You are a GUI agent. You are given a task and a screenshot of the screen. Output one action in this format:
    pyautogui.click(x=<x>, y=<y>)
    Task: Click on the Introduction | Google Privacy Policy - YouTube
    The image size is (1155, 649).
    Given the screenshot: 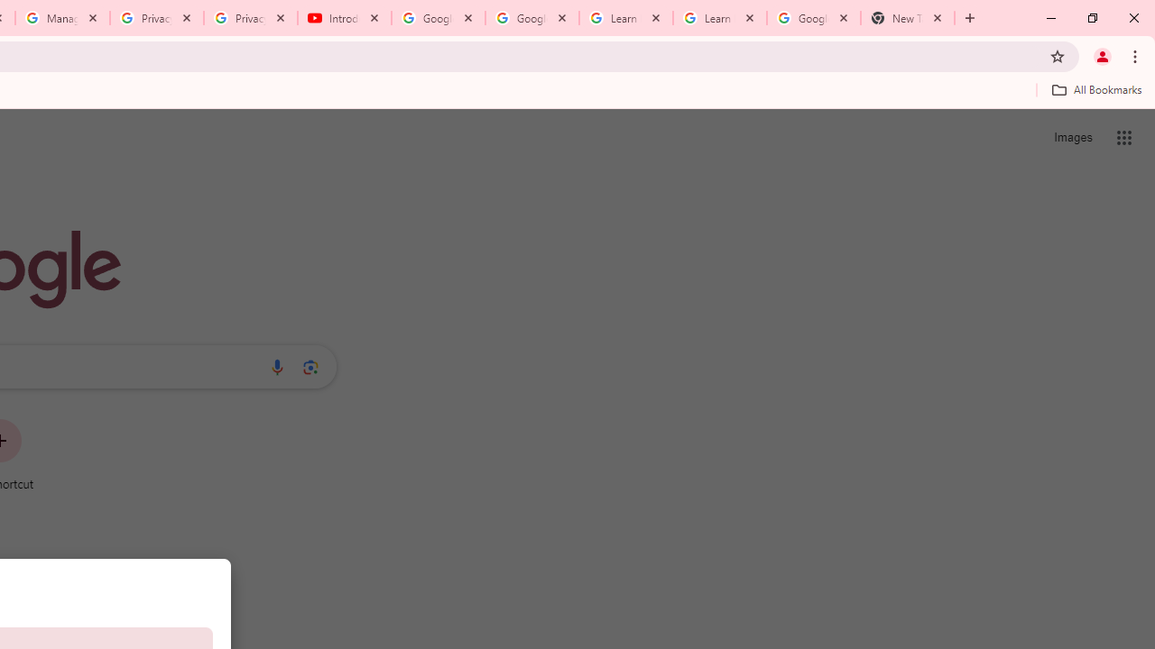 What is the action you would take?
    pyautogui.click(x=345, y=18)
    